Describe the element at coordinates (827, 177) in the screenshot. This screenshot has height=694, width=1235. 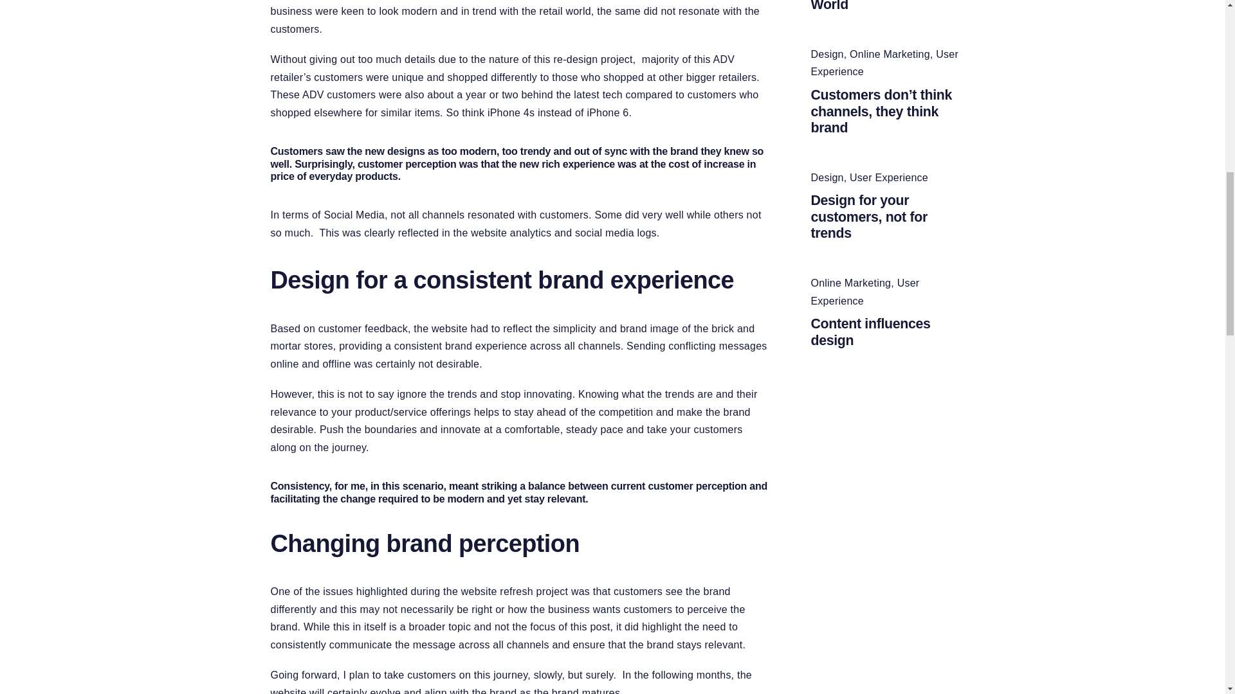
I see `Design` at that location.